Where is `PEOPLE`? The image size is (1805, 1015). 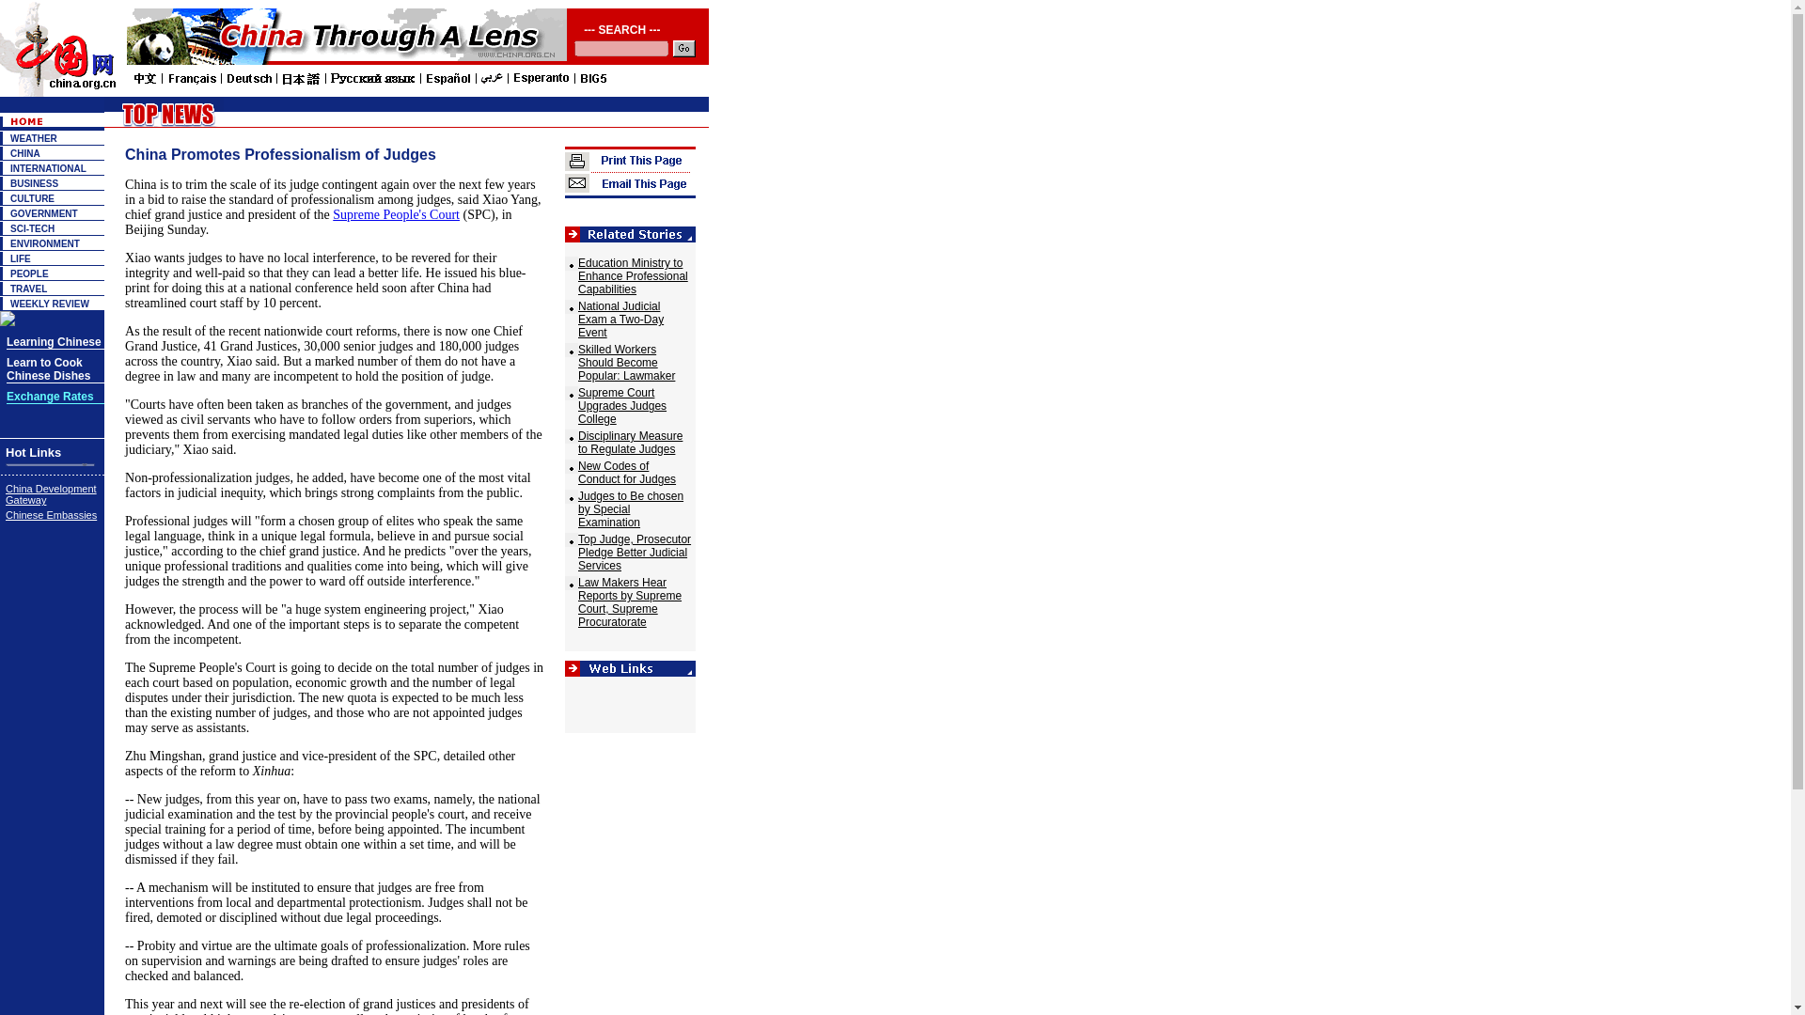
PEOPLE is located at coordinates (29, 274).